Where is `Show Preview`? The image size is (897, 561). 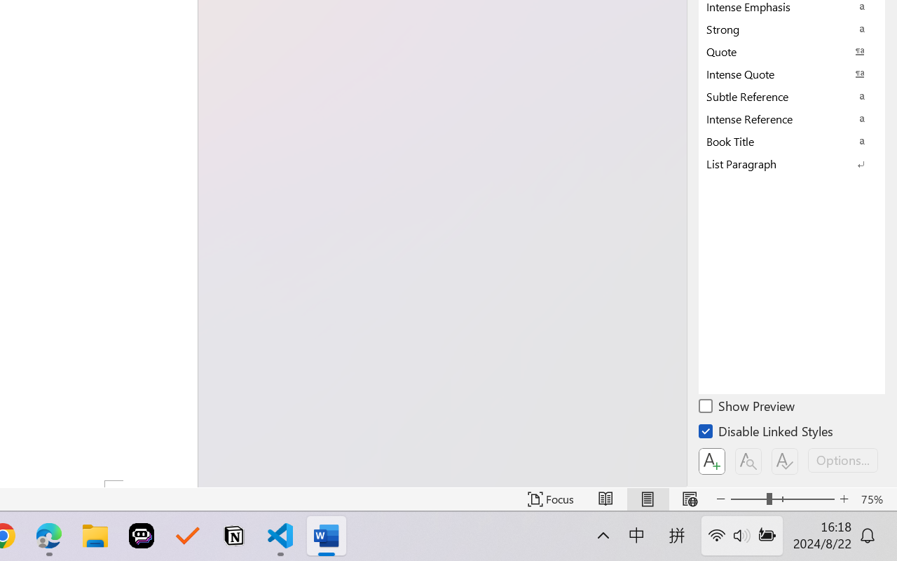 Show Preview is located at coordinates (748, 408).